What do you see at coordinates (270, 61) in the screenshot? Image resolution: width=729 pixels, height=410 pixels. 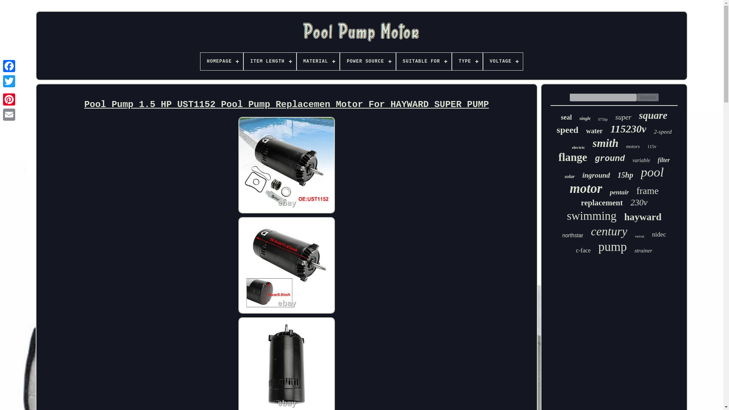 I see `ITEM LENGTH` at bounding box center [270, 61].